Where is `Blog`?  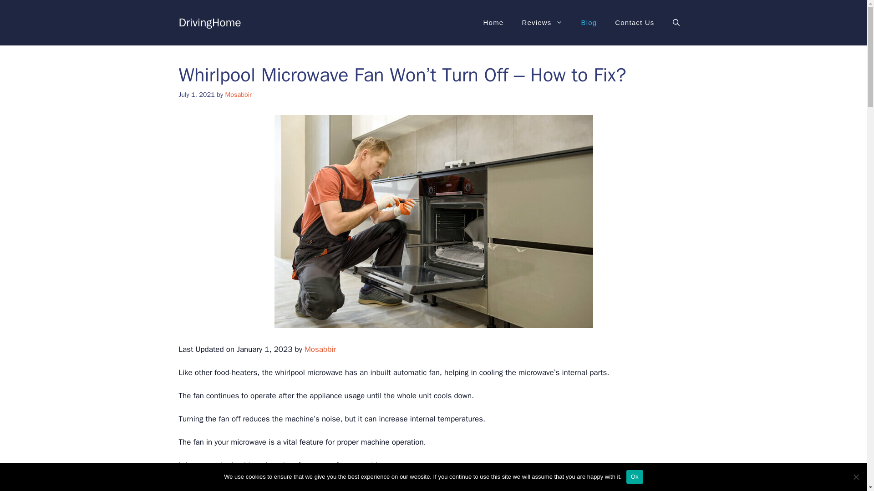 Blog is located at coordinates (588, 23).